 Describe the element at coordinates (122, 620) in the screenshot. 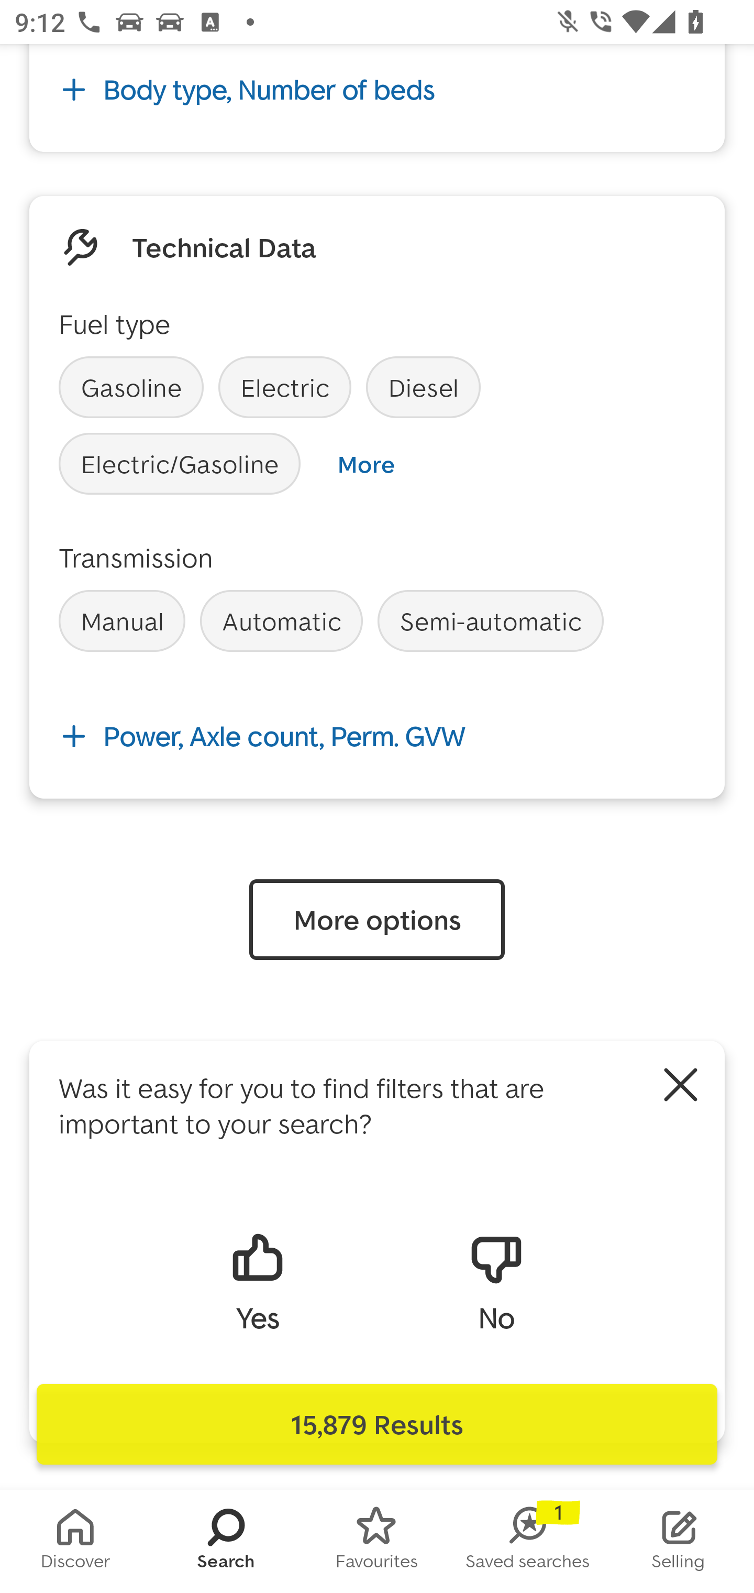

I see `Manual` at that location.